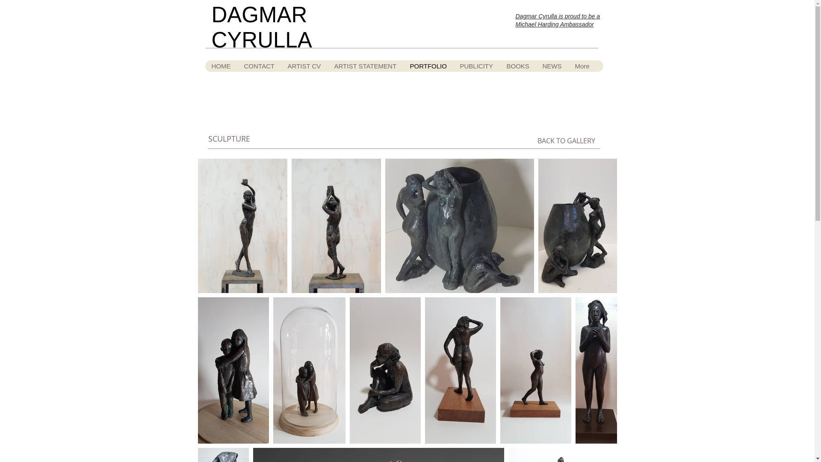 The width and height of the screenshot is (821, 462). What do you see at coordinates (552, 66) in the screenshot?
I see `NEWS` at bounding box center [552, 66].